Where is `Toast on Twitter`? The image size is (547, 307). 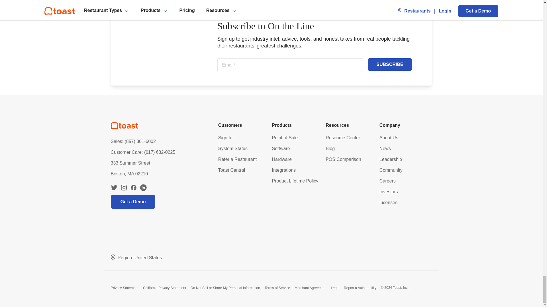 Toast on Twitter is located at coordinates (114, 188).